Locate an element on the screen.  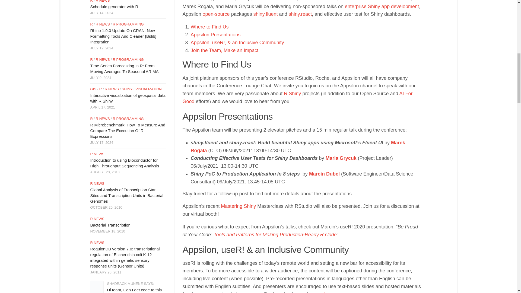
shiny.react is located at coordinates (300, 14).